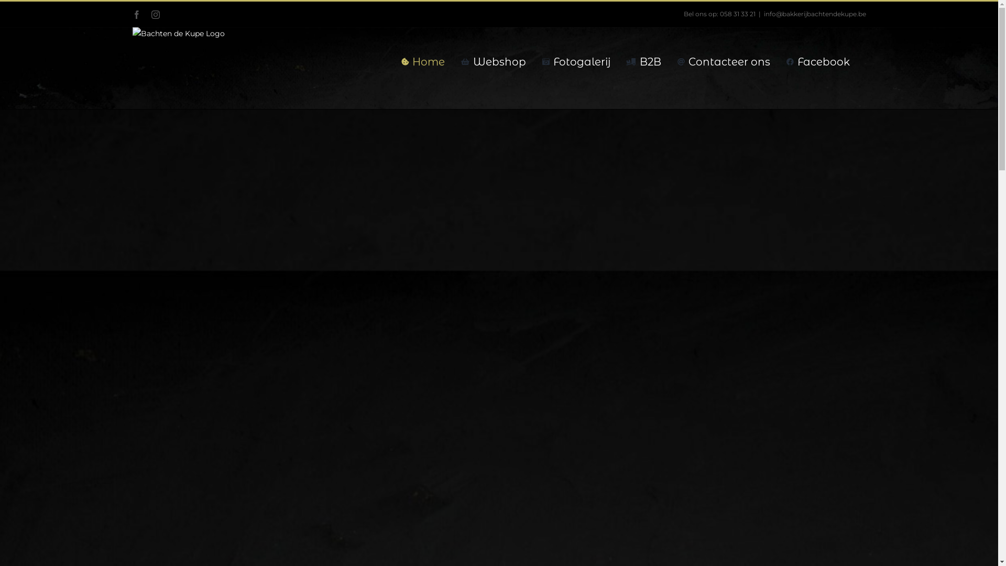  What do you see at coordinates (136, 15) in the screenshot?
I see `Facebook` at bounding box center [136, 15].